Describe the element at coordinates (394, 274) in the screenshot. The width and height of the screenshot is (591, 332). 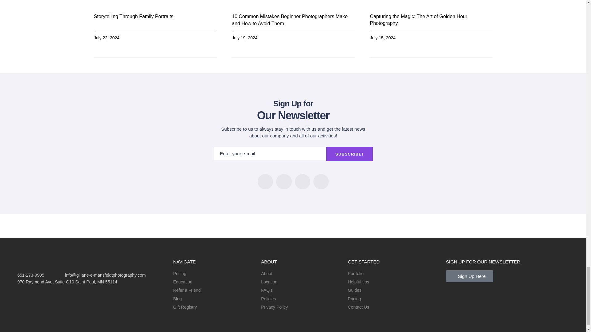
I see `Portfolio` at that location.